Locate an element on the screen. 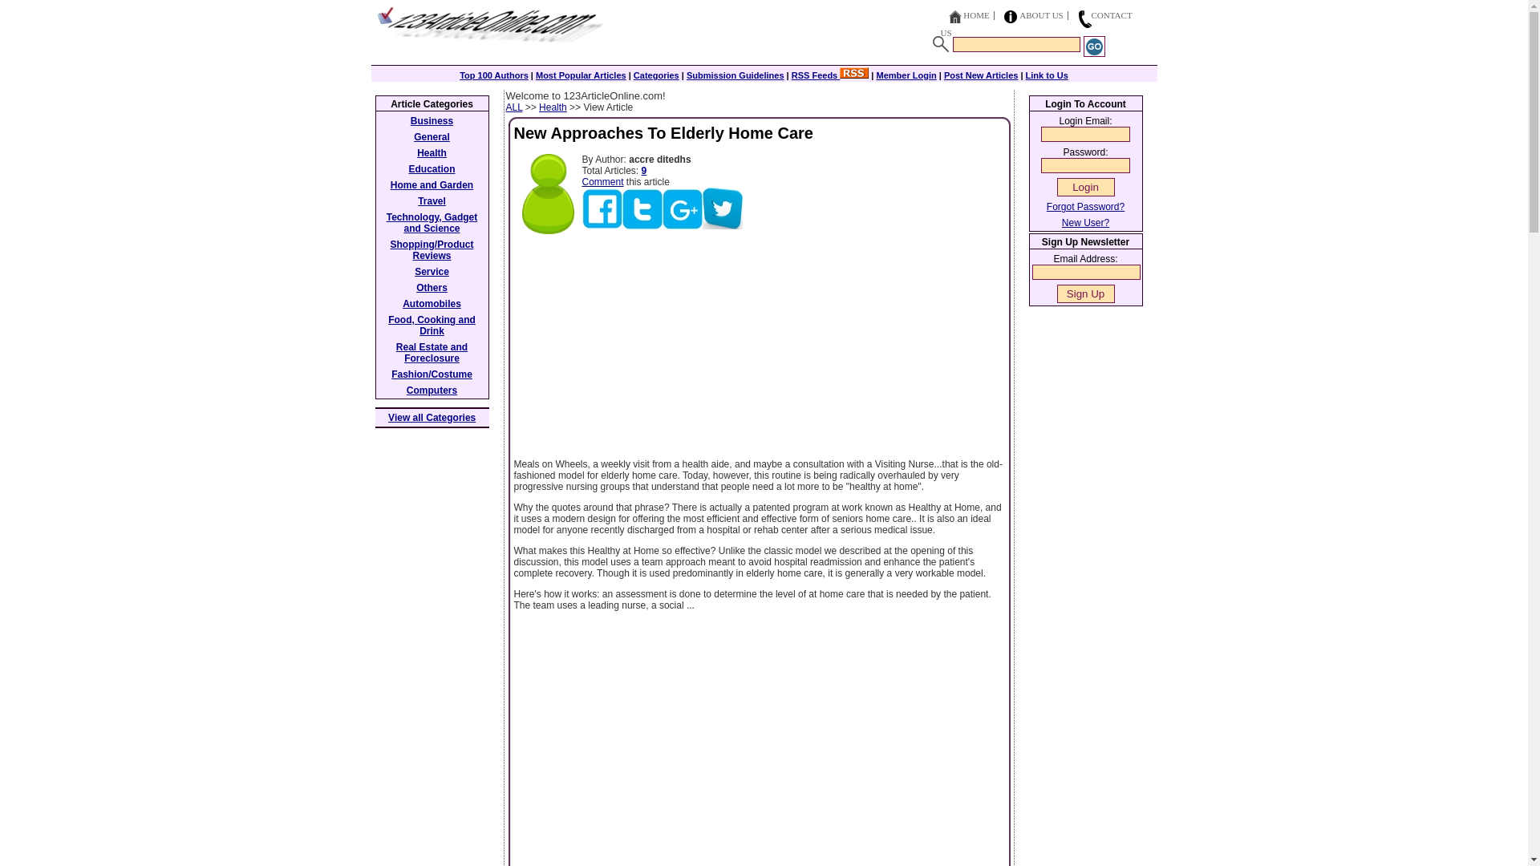  Health is located at coordinates (553, 107).